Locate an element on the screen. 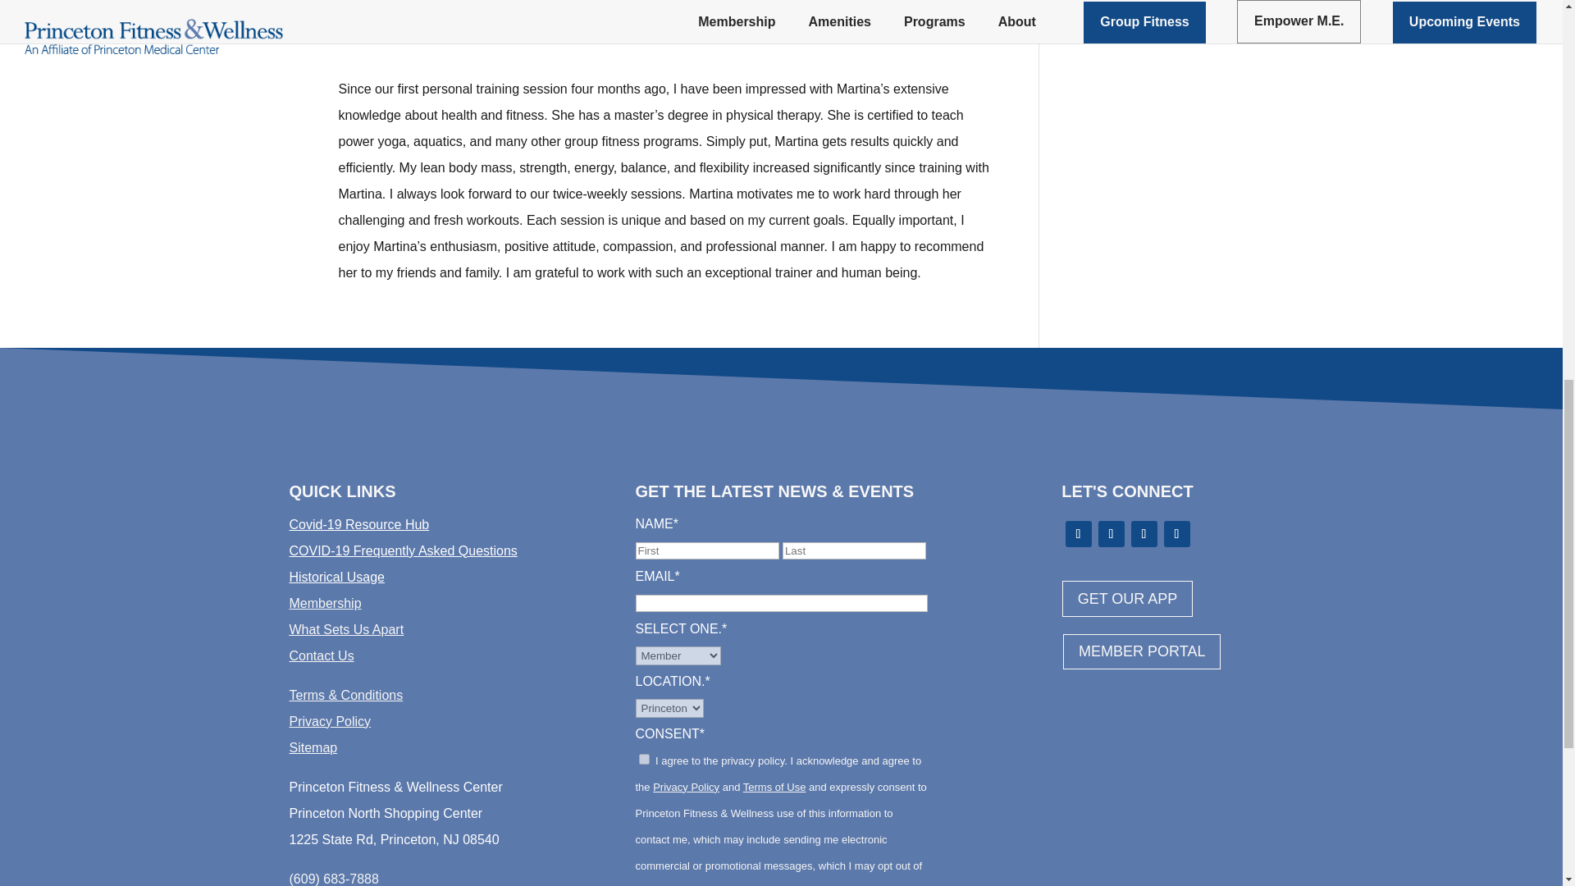 The width and height of the screenshot is (1575, 886). Follow on Youtube is located at coordinates (1176, 534).